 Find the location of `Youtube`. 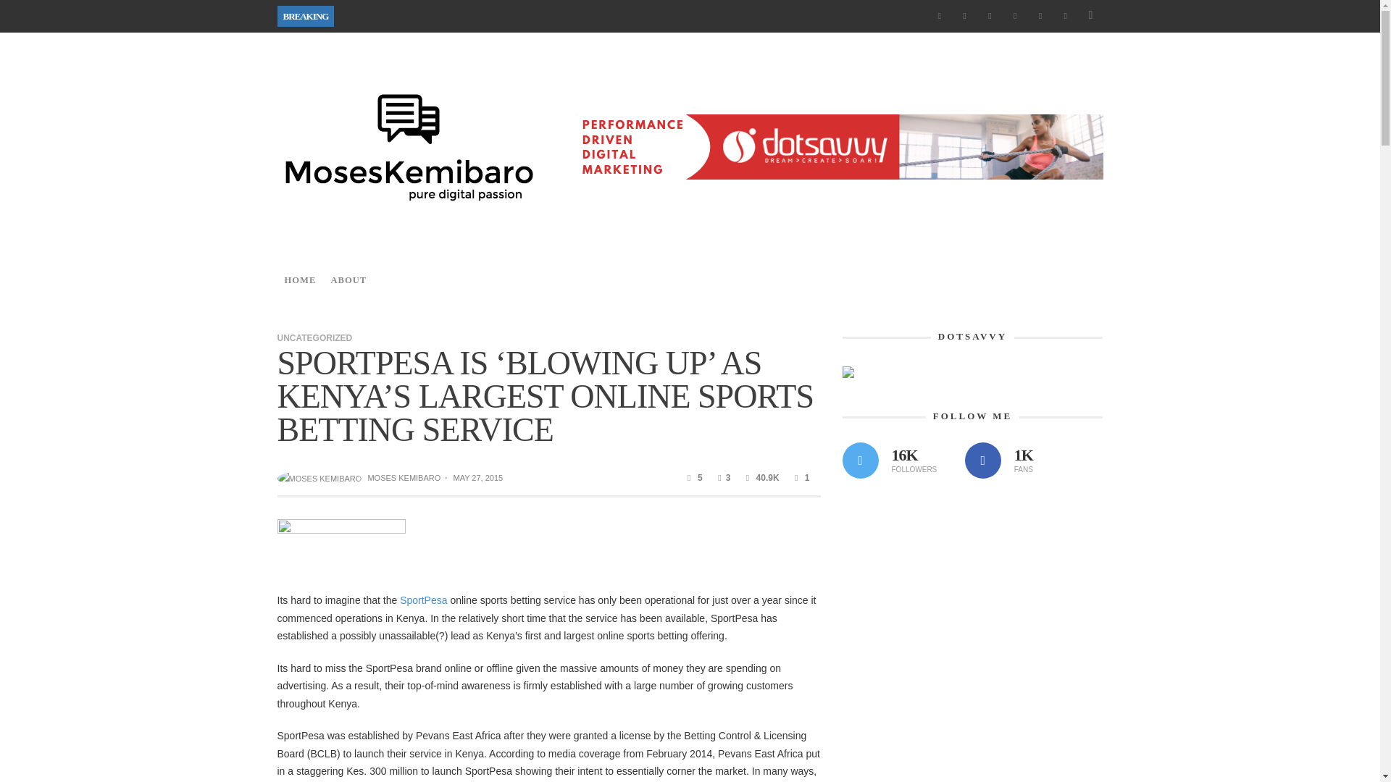

Youtube is located at coordinates (1065, 16).